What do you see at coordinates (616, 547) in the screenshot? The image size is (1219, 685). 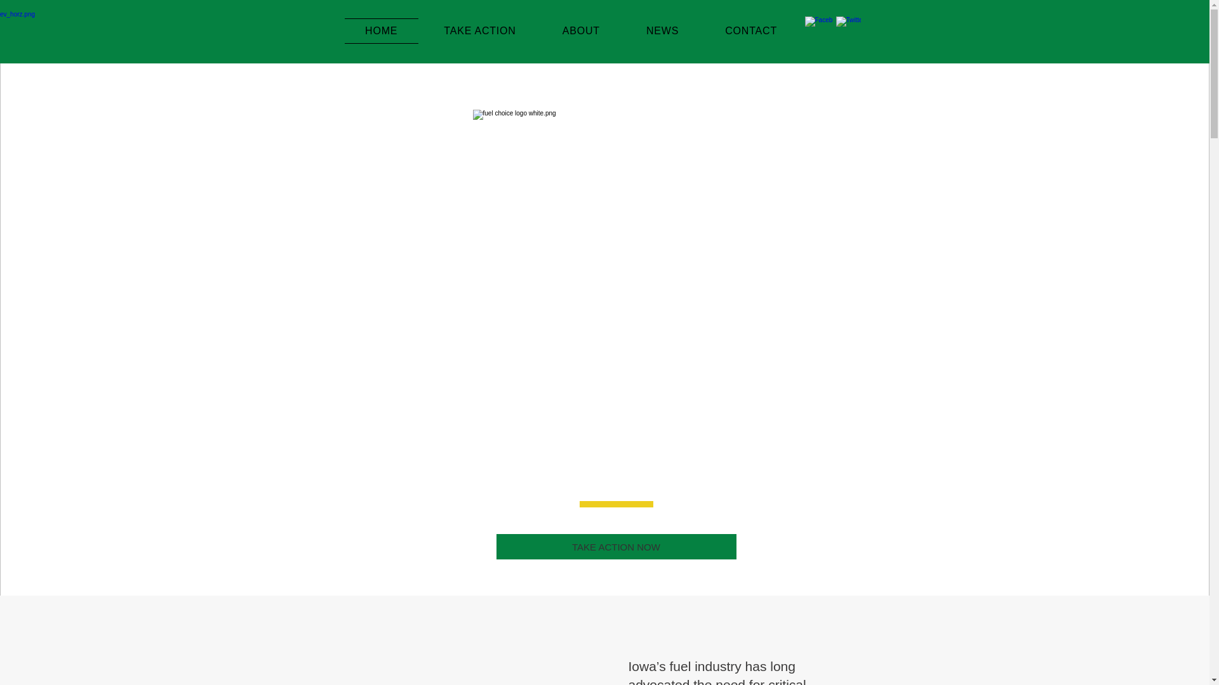 I see `TAKE ACTION NOW` at bounding box center [616, 547].